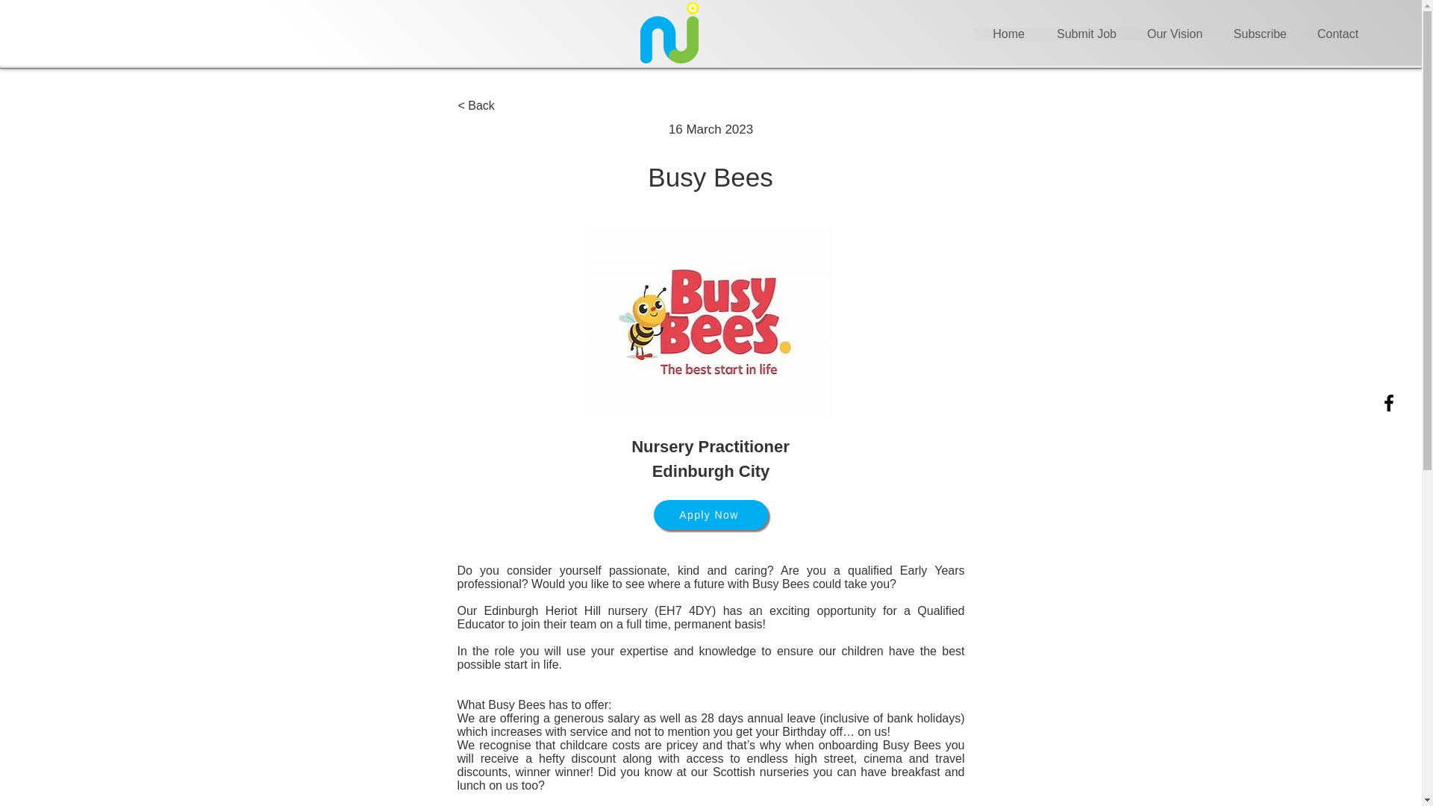  I want to click on Our Vision, so click(1174, 34).